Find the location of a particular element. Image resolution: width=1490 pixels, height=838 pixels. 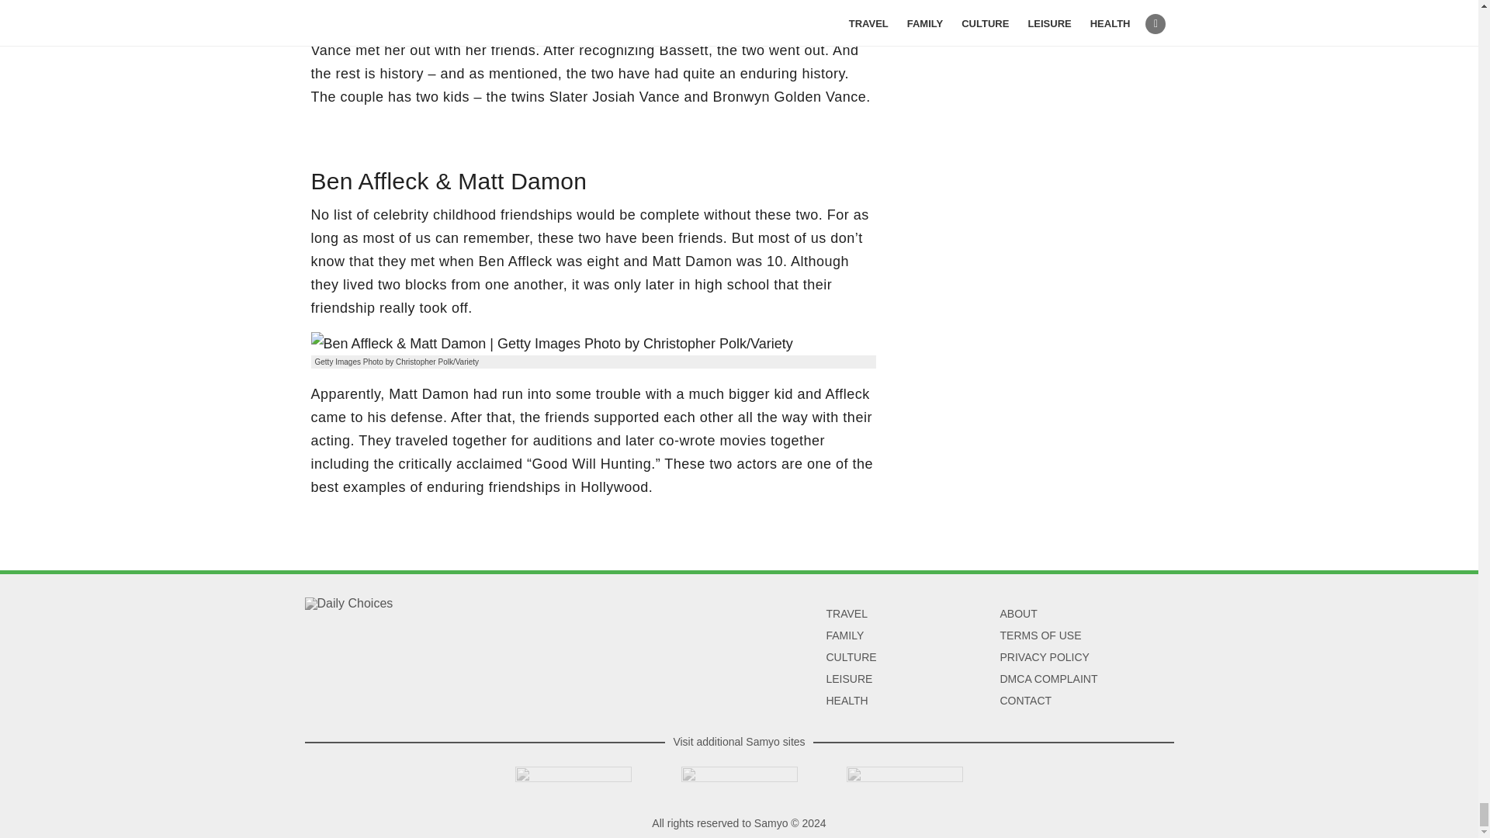

LEISURE is located at coordinates (848, 679).